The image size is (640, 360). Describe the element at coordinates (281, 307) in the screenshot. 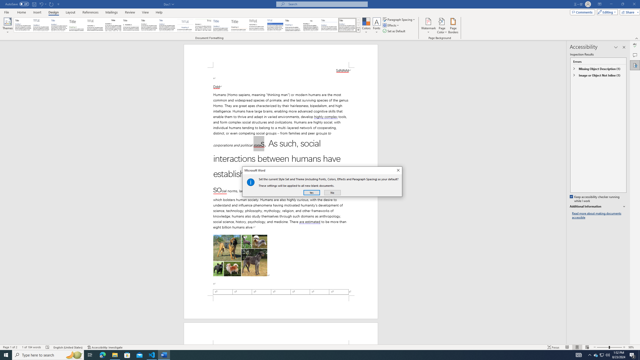

I see `Footer -Section 1-` at that location.